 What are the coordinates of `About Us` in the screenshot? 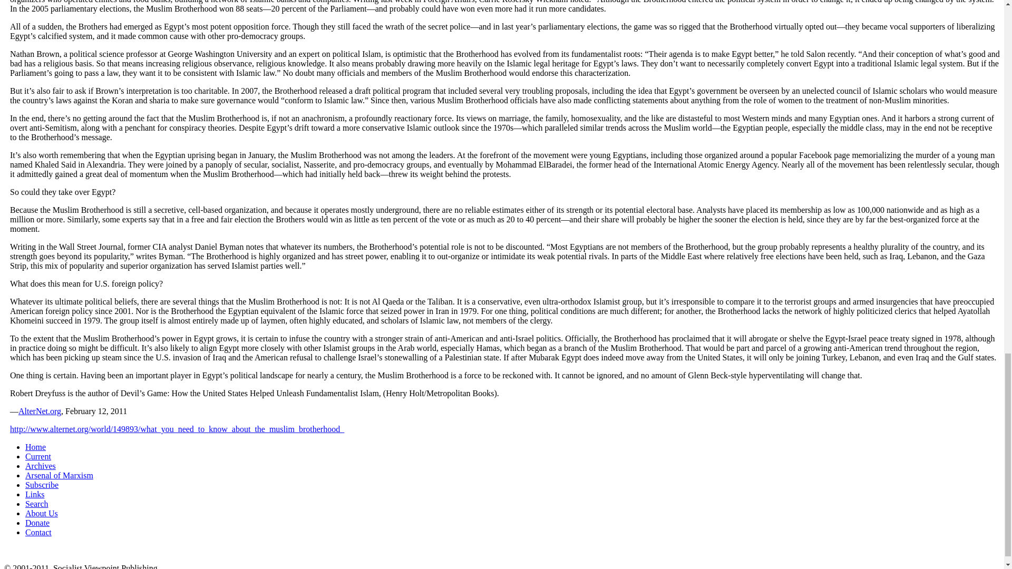 It's located at (41, 513).